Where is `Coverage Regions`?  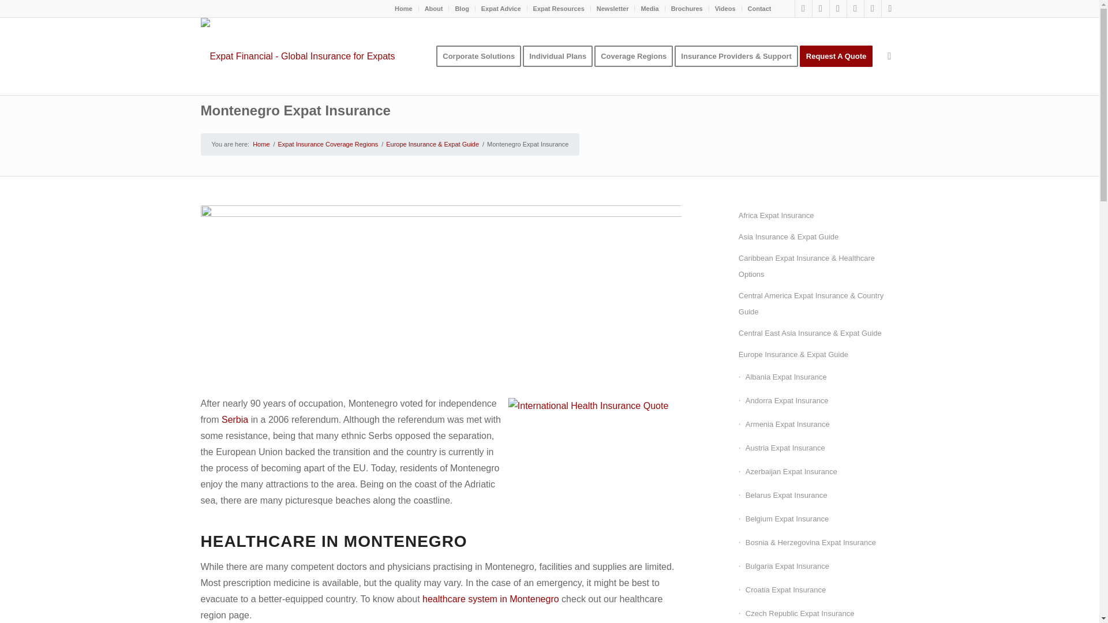 Coverage Regions is located at coordinates (637, 57).